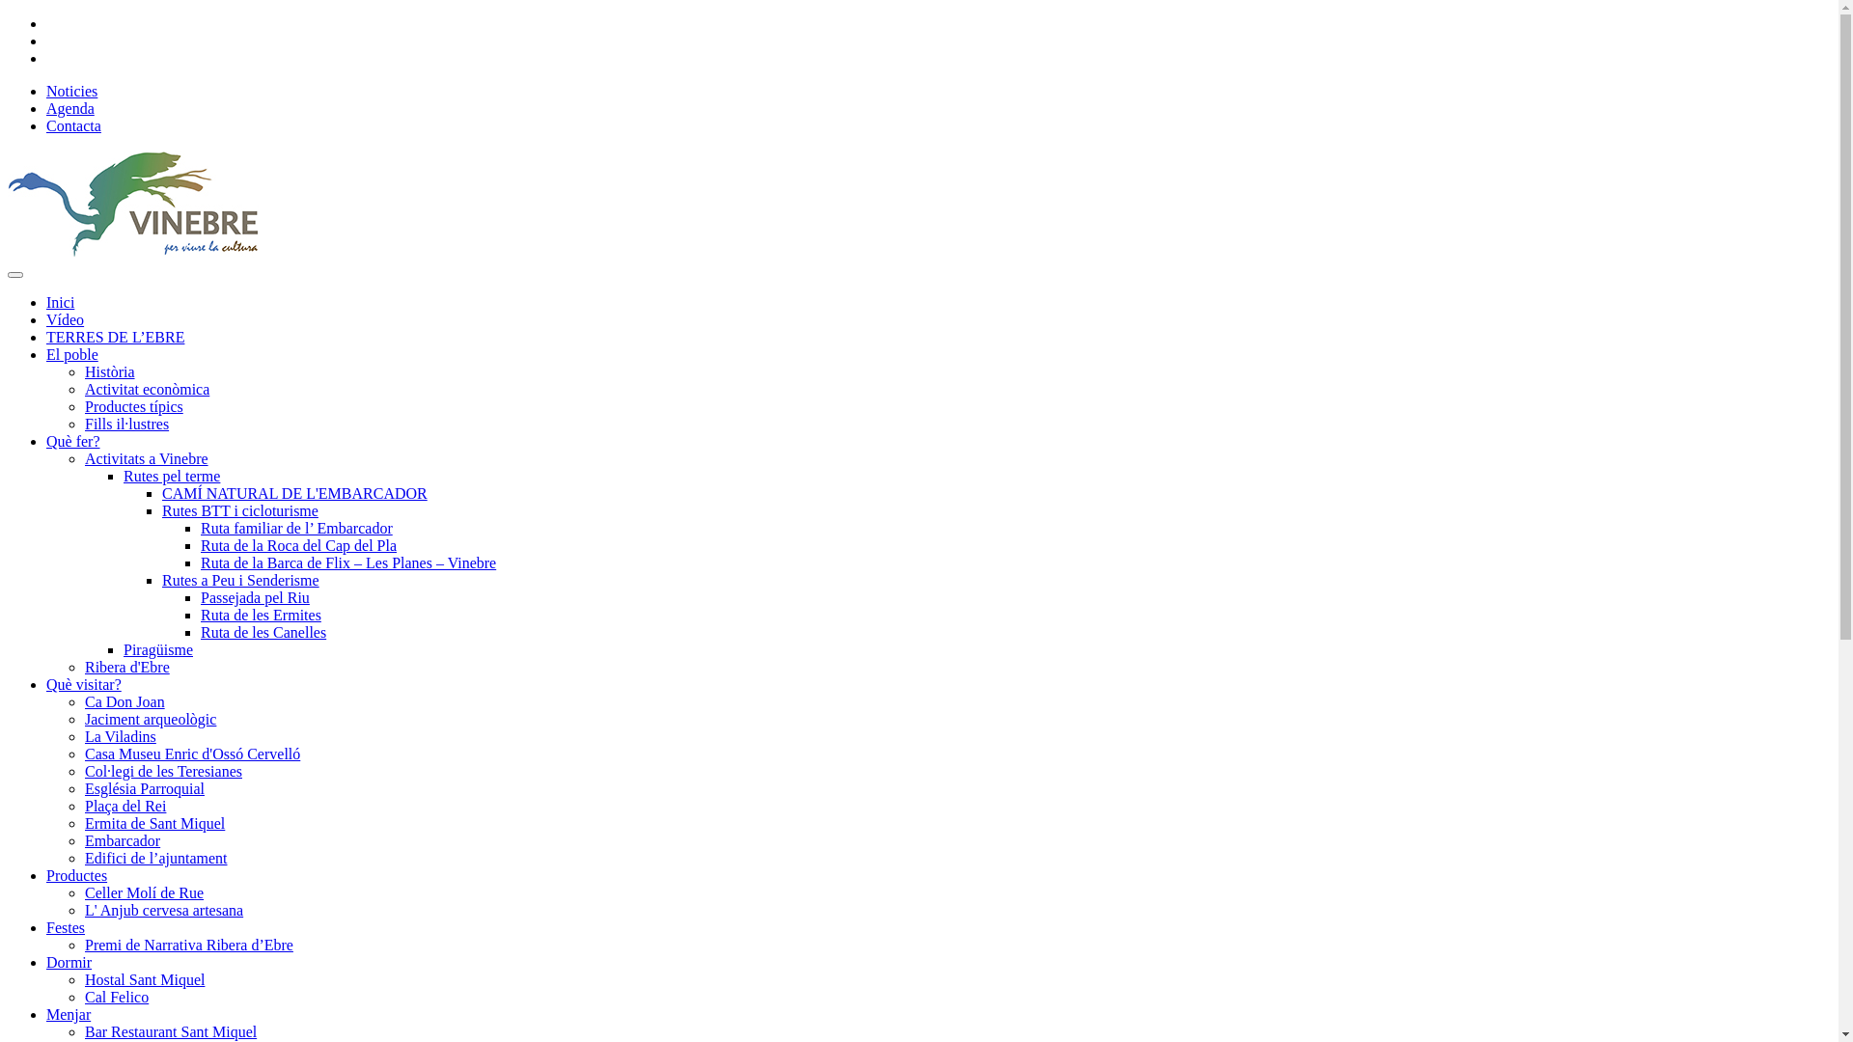 The image size is (1853, 1042). Describe the element at coordinates (117, 998) in the screenshot. I see `Cal Felico` at that location.